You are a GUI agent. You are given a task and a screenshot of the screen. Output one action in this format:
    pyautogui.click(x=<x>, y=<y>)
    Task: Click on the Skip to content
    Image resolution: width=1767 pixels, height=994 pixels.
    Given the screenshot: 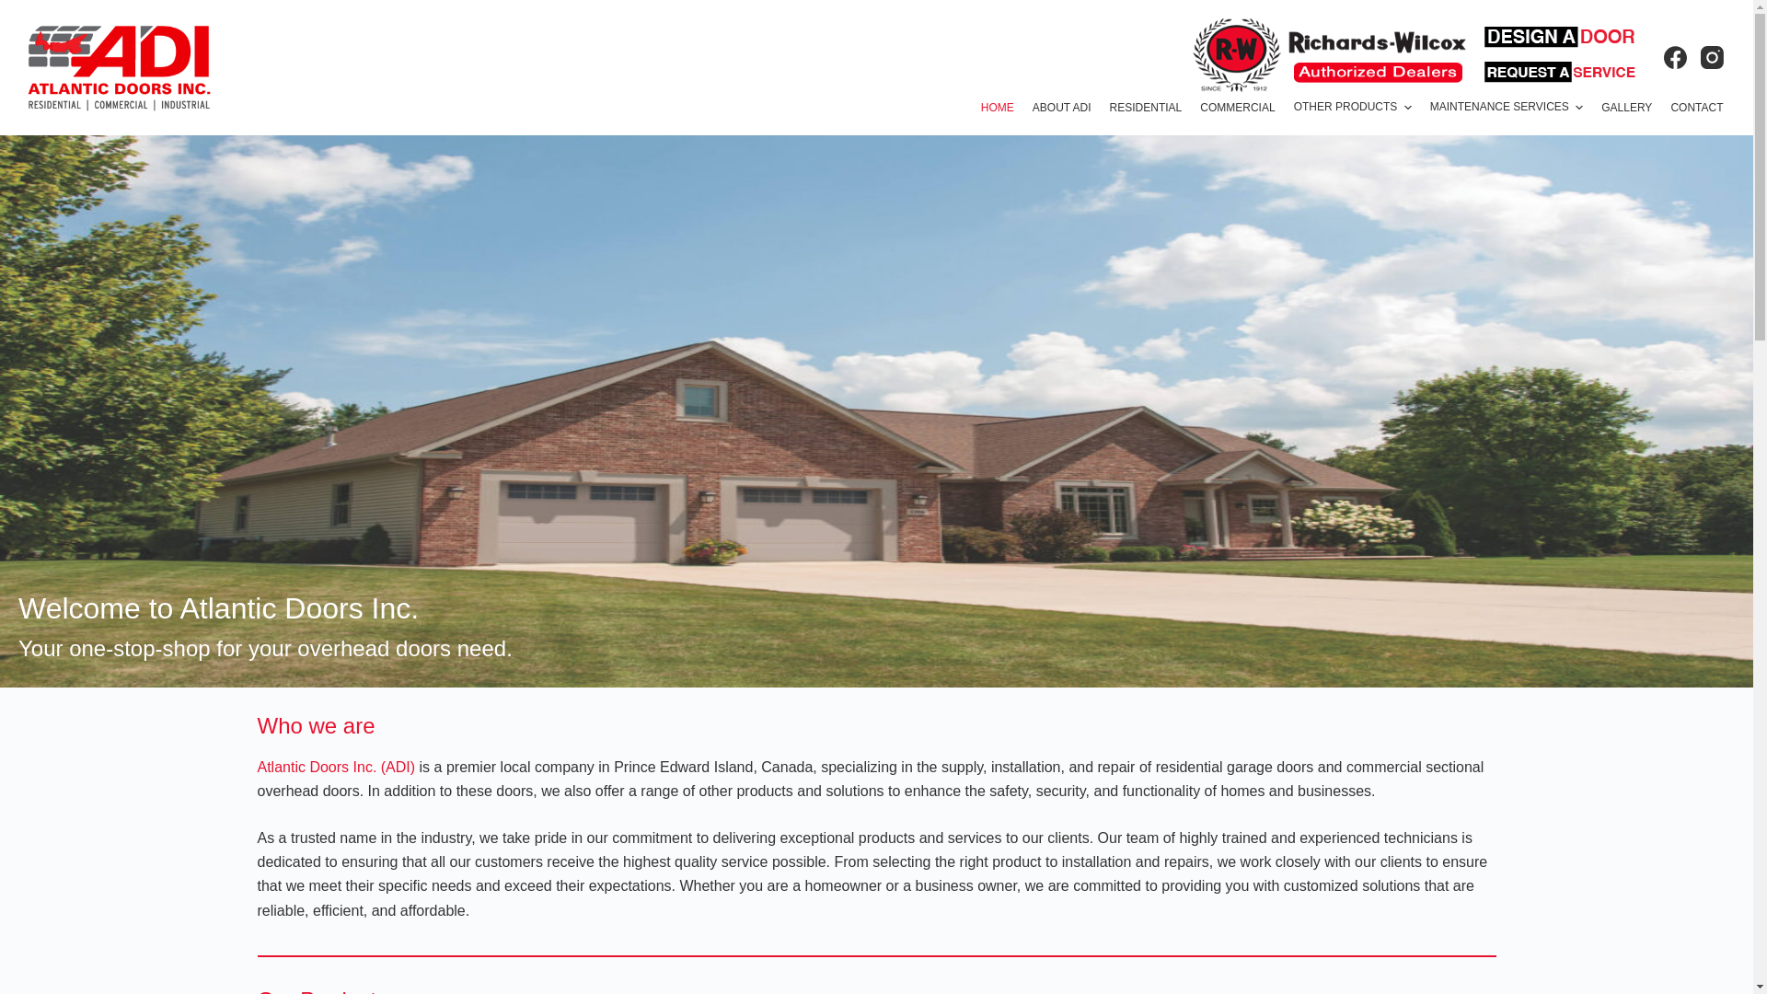 What is the action you would take?
    pyautogui.click(x=18, y=9)
    